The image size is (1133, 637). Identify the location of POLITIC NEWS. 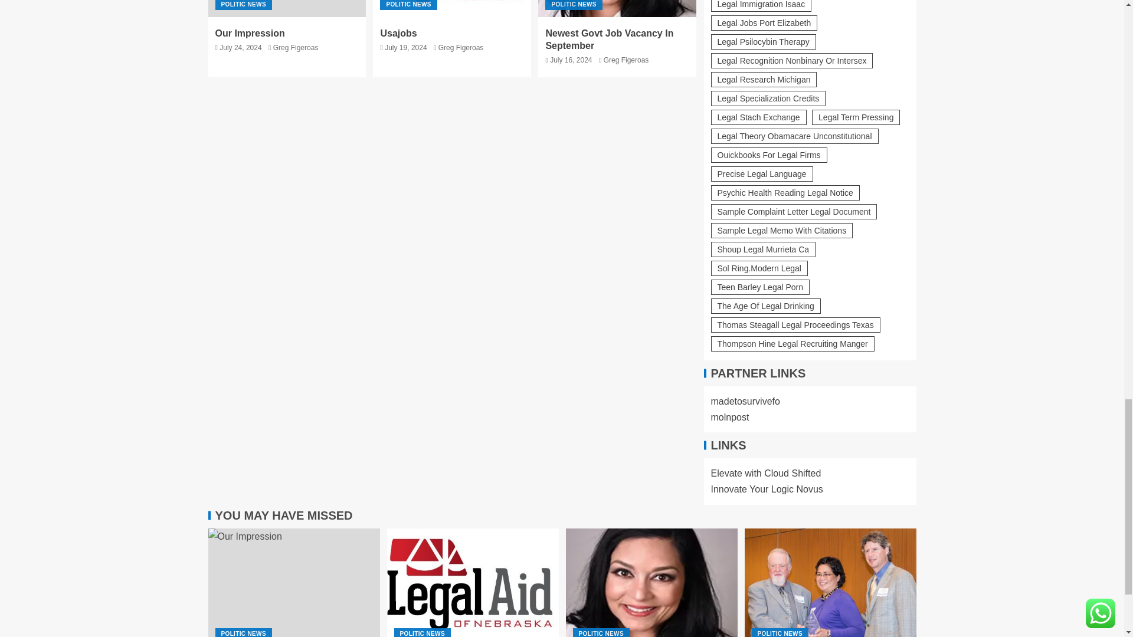
(243, 5).